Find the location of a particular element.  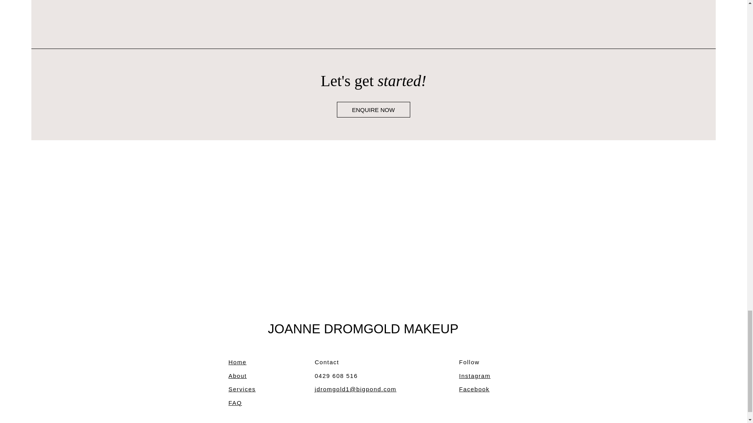

Services is located at coordinates (242, 389).